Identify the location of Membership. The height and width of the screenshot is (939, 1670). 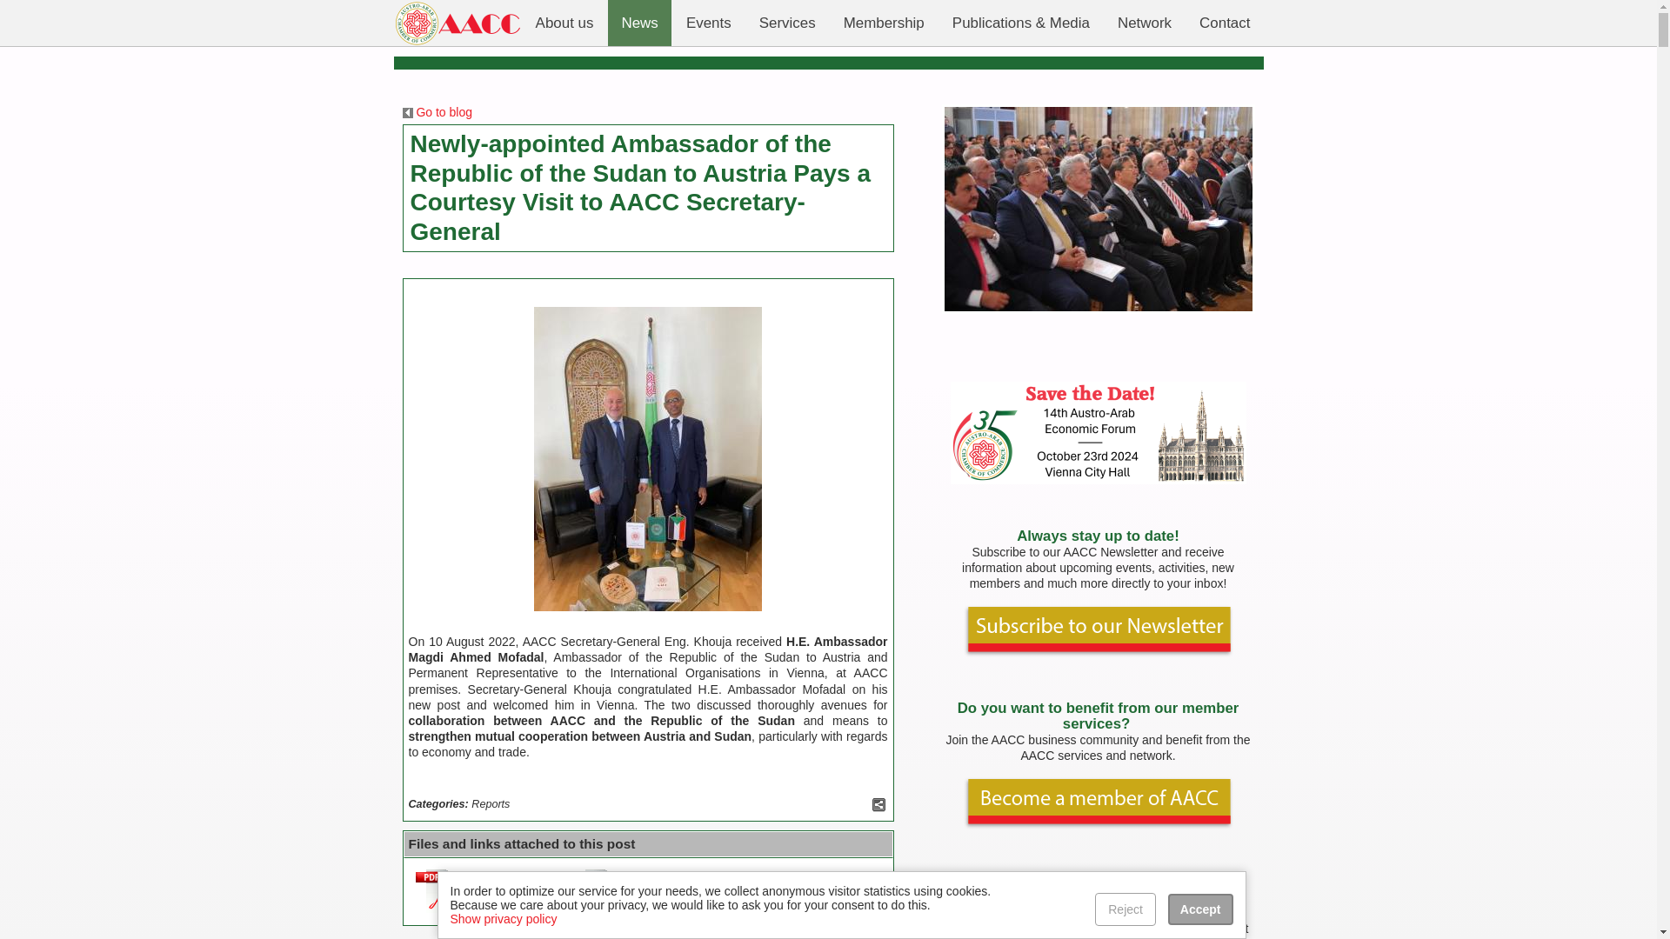
(884, 23).